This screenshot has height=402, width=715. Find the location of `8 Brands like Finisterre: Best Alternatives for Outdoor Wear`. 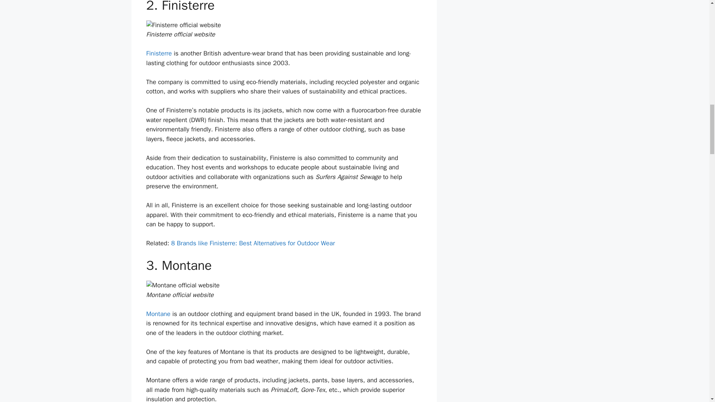

8 Brands like Finisterre: Best Alternatives for Outdoor Wear is located at coordinates (252, 243).